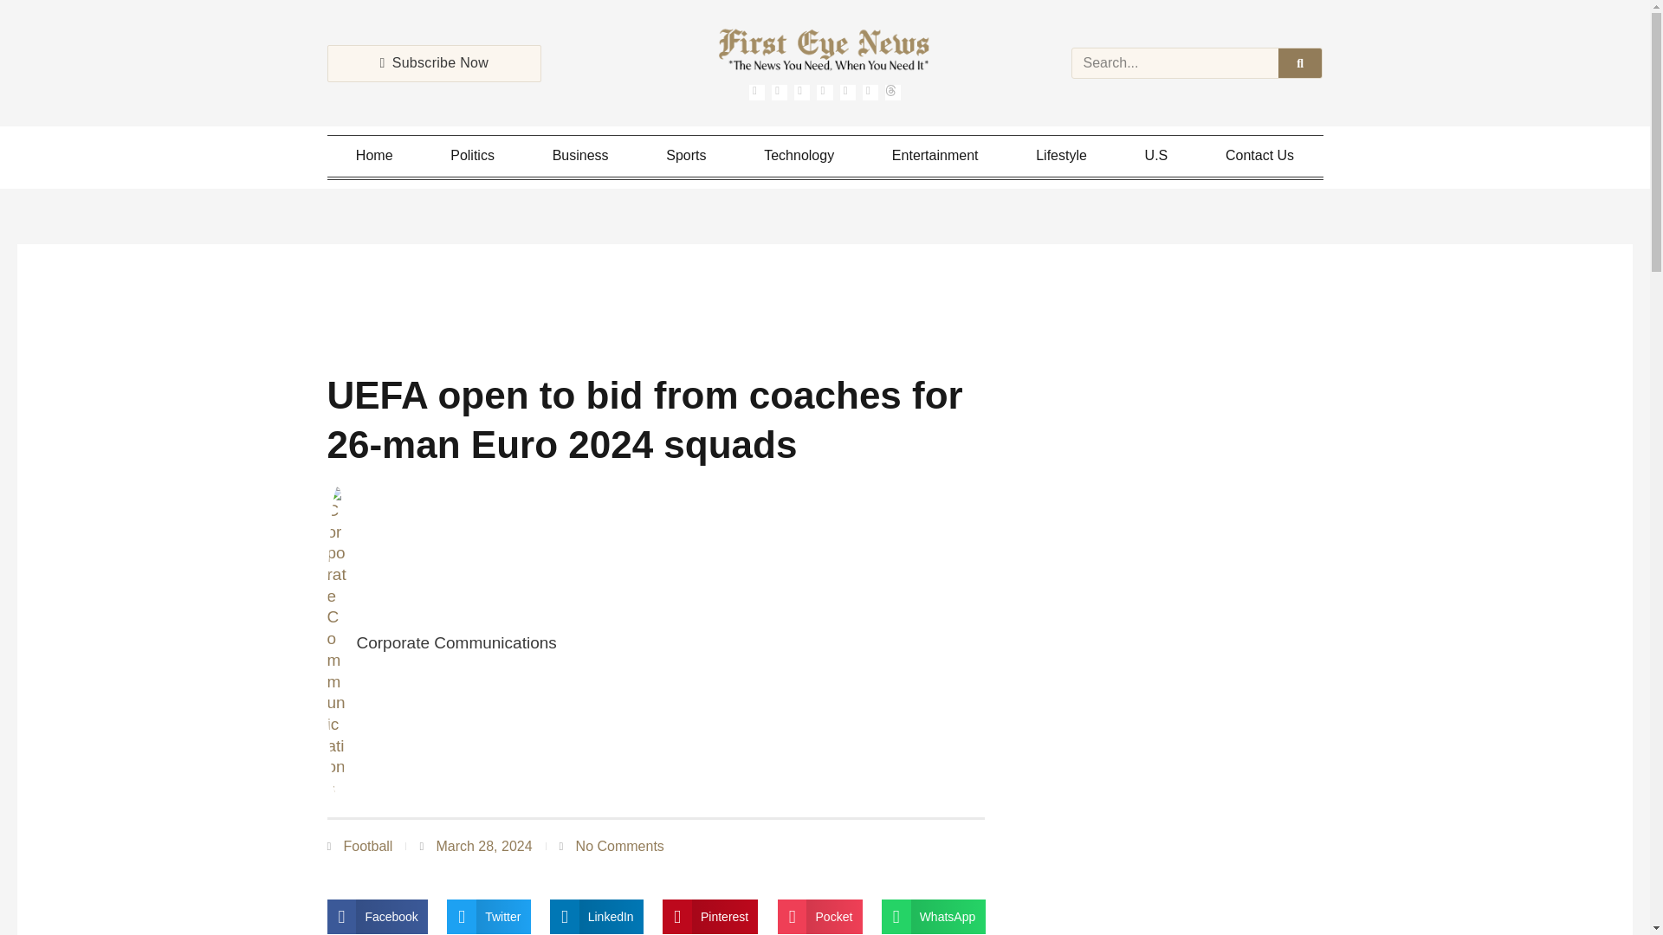  Describe the element at coordinates (473, 156) in the screenshot. I see `Politics` at that location.